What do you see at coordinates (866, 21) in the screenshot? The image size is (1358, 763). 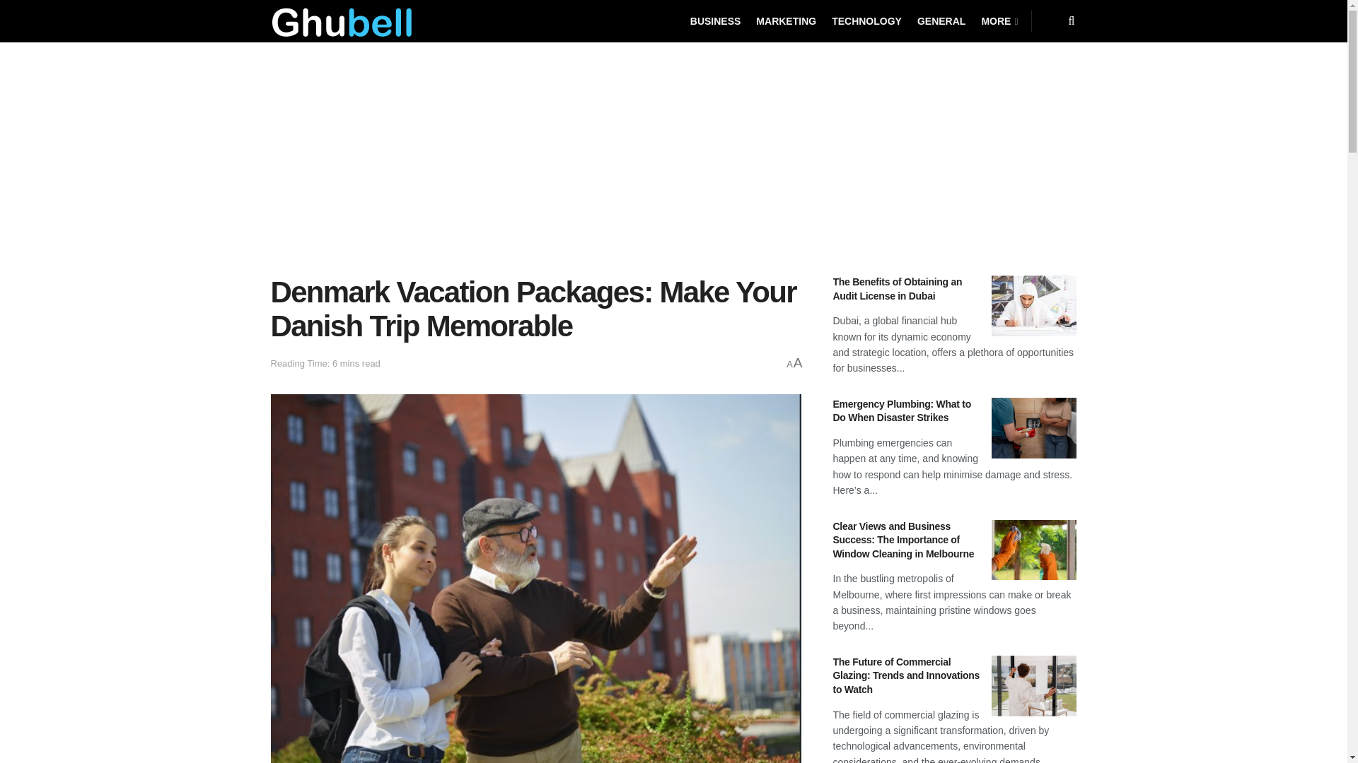 I see `TECHNOLOGY` at bounding box center [866, 21].